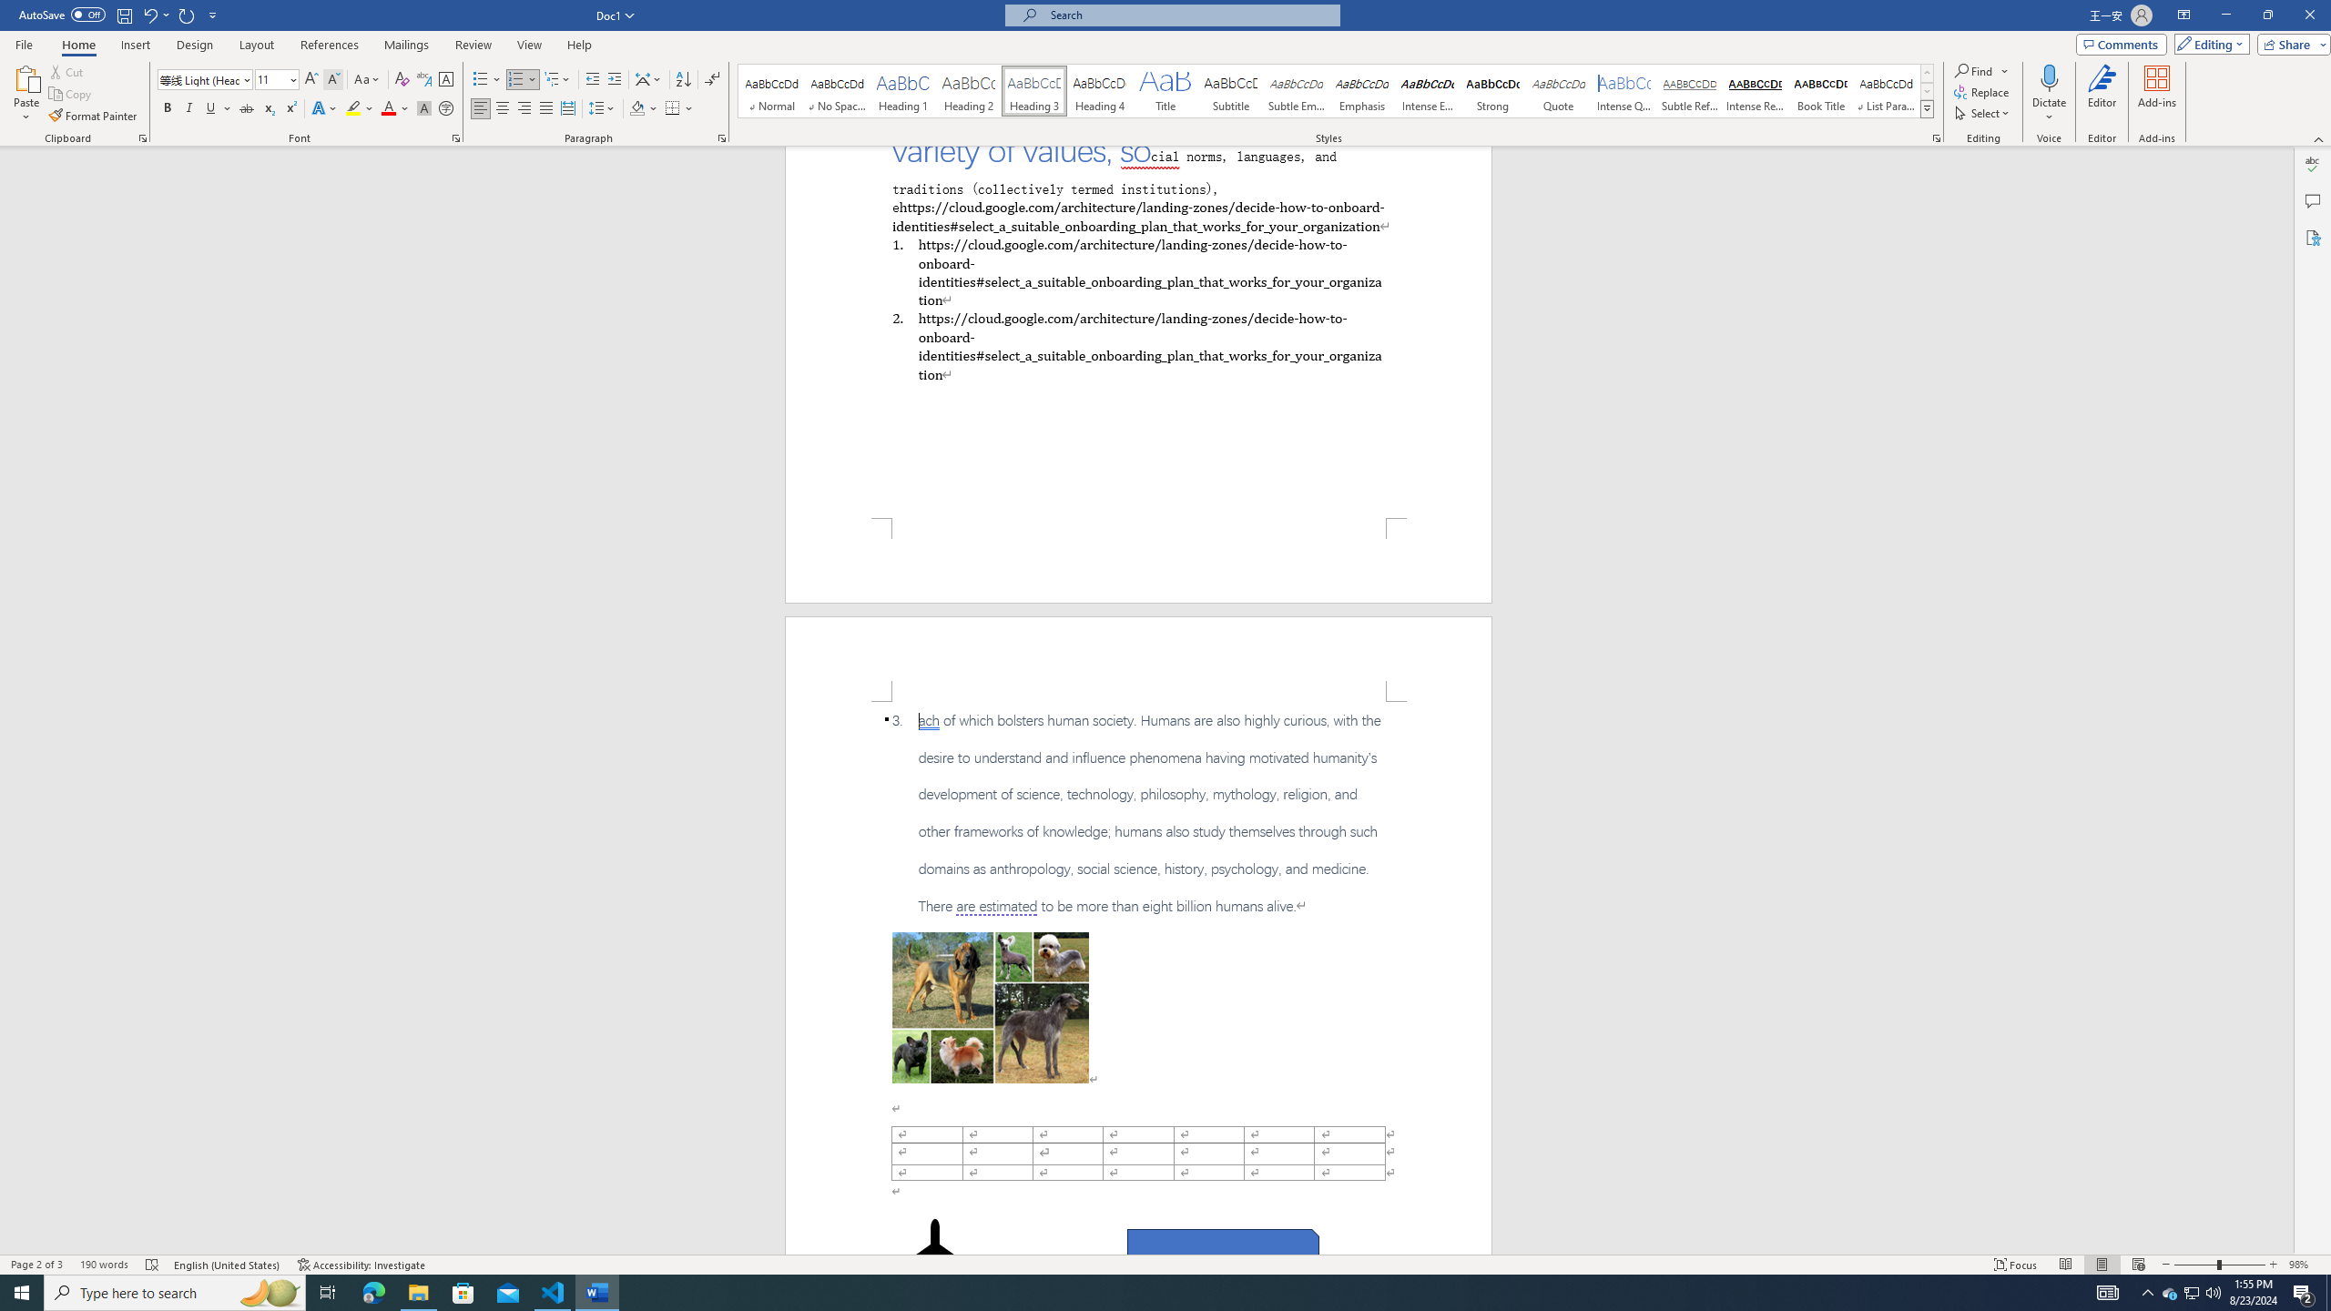 The image size is (2331, 1311). What do you see at coordinates (2313, 237) in the screenshot?
I see `Accessibility` at bounding box center [2313, 237].